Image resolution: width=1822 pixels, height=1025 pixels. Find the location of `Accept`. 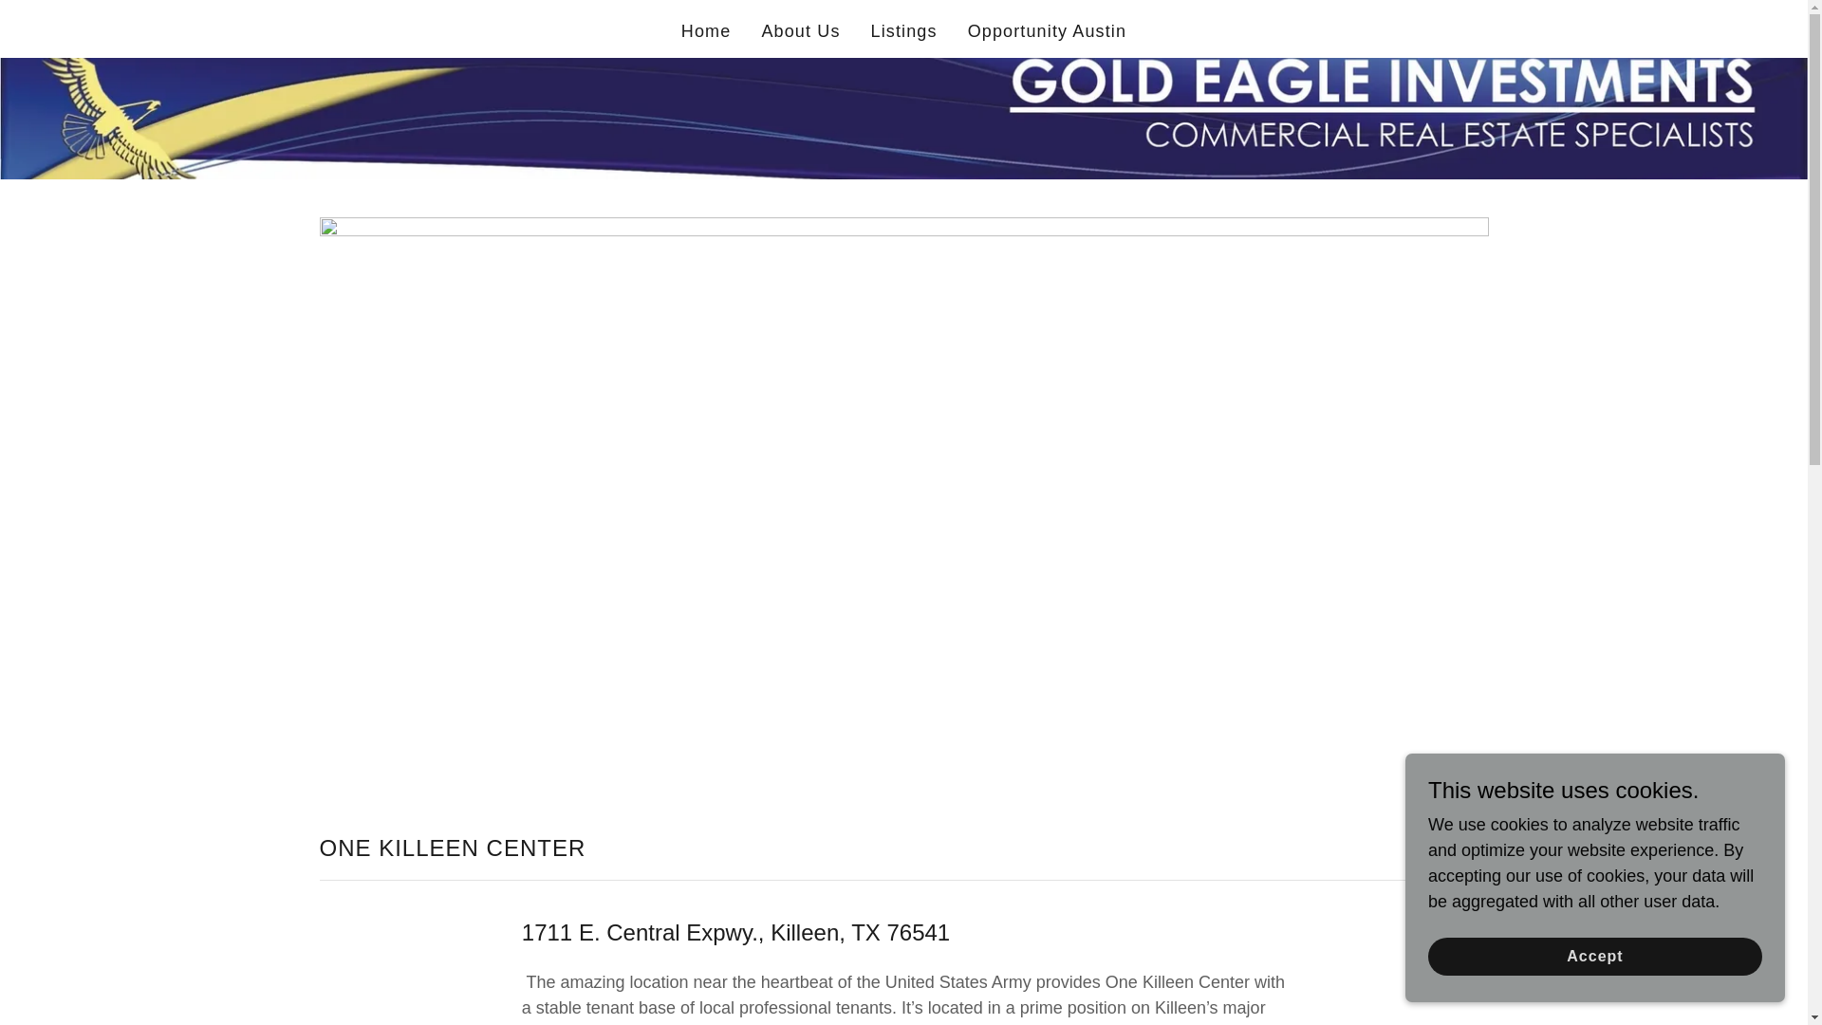

Accept is located at coordinates (1594, 957).